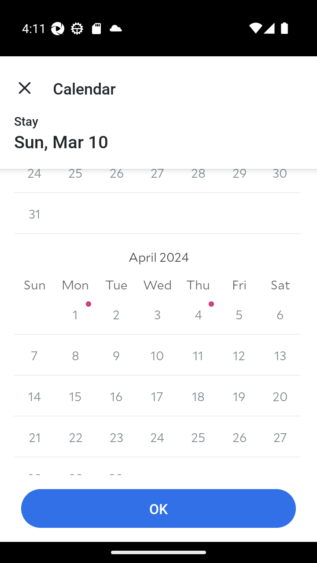 The image size is (317, 563). Describe the element at coordinates (198, 314) in the screenshot. I see `4 4 April 2024` at that location.